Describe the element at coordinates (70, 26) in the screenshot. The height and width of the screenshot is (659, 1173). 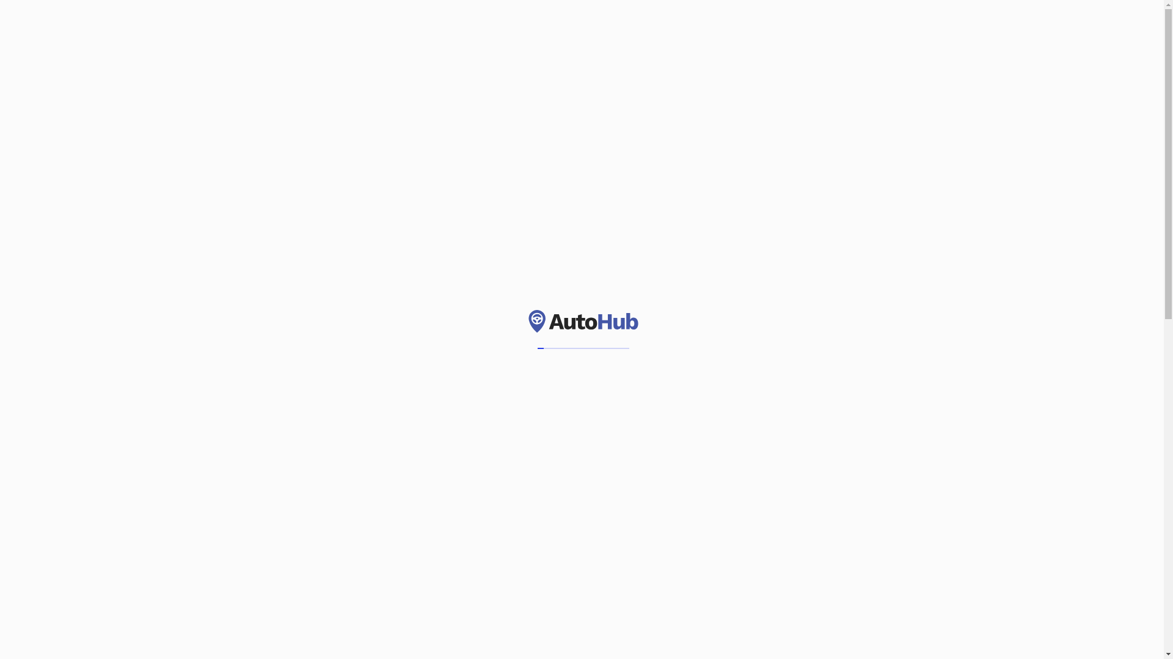
I see `Autohub` at that location.